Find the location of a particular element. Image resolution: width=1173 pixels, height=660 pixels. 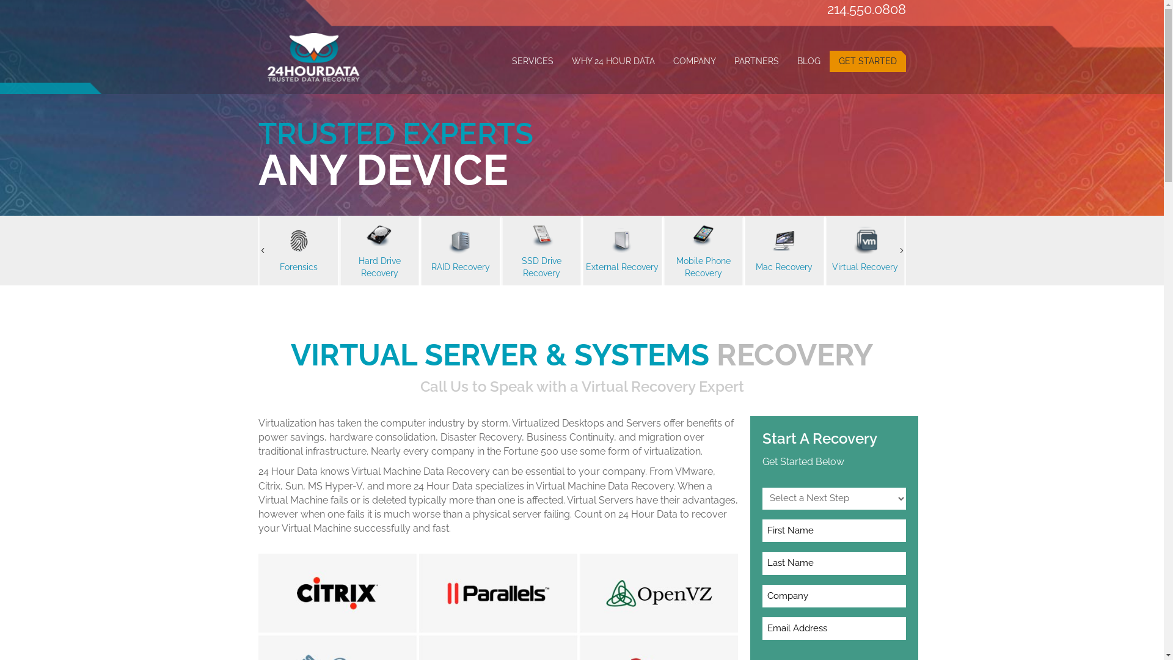

RAID Recovery is located at coordinates (541, 252).